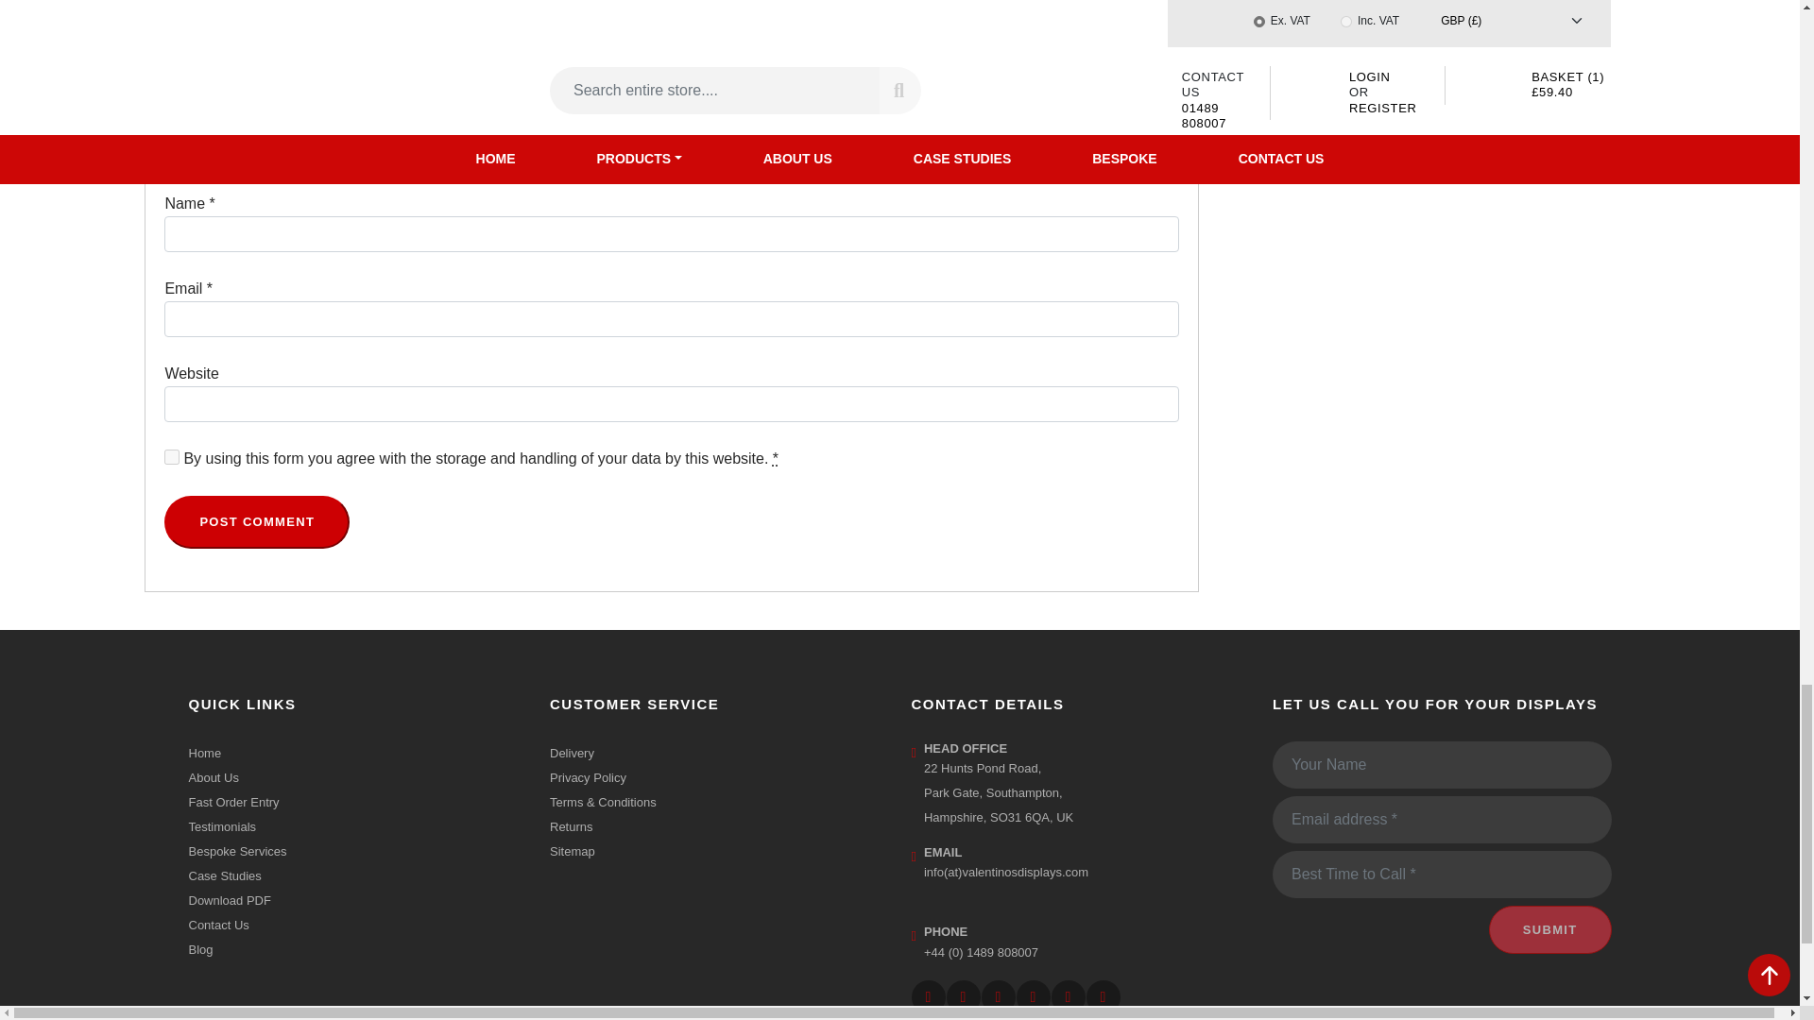  Describe the element at coordinates (172, 457) in the screenshot. I see `1` at that location.